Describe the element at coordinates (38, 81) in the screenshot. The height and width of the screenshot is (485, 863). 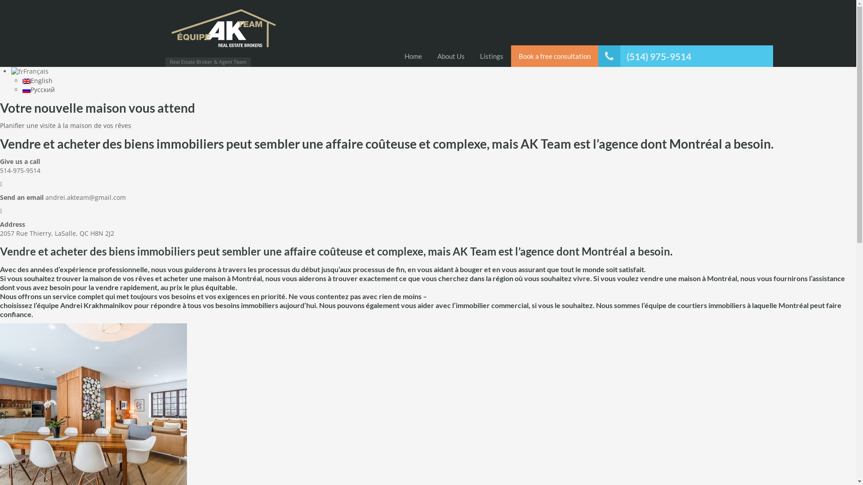
I see `English` at that location.